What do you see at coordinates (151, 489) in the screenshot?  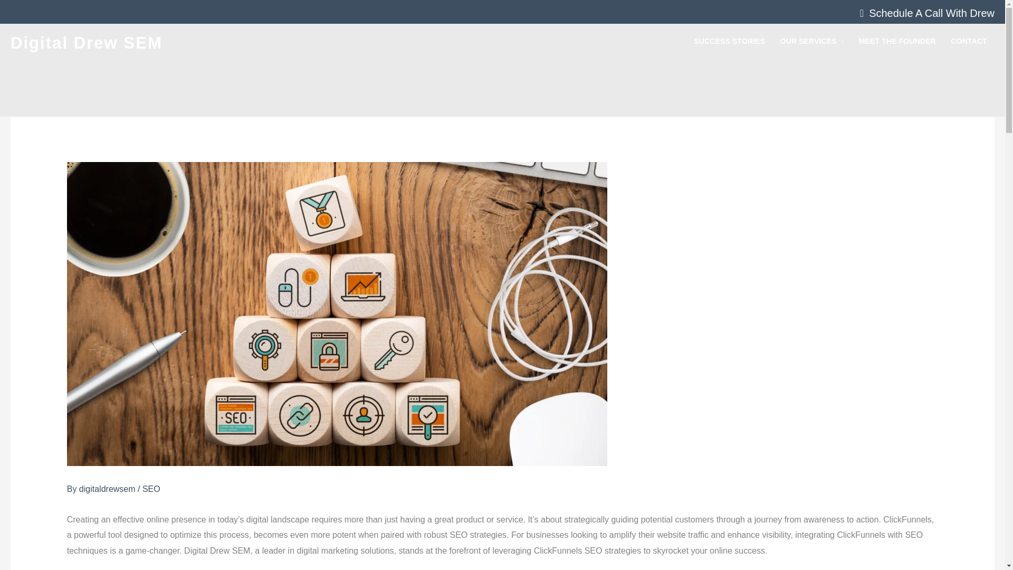 I see `SEO` at bounding box center [151, 489].